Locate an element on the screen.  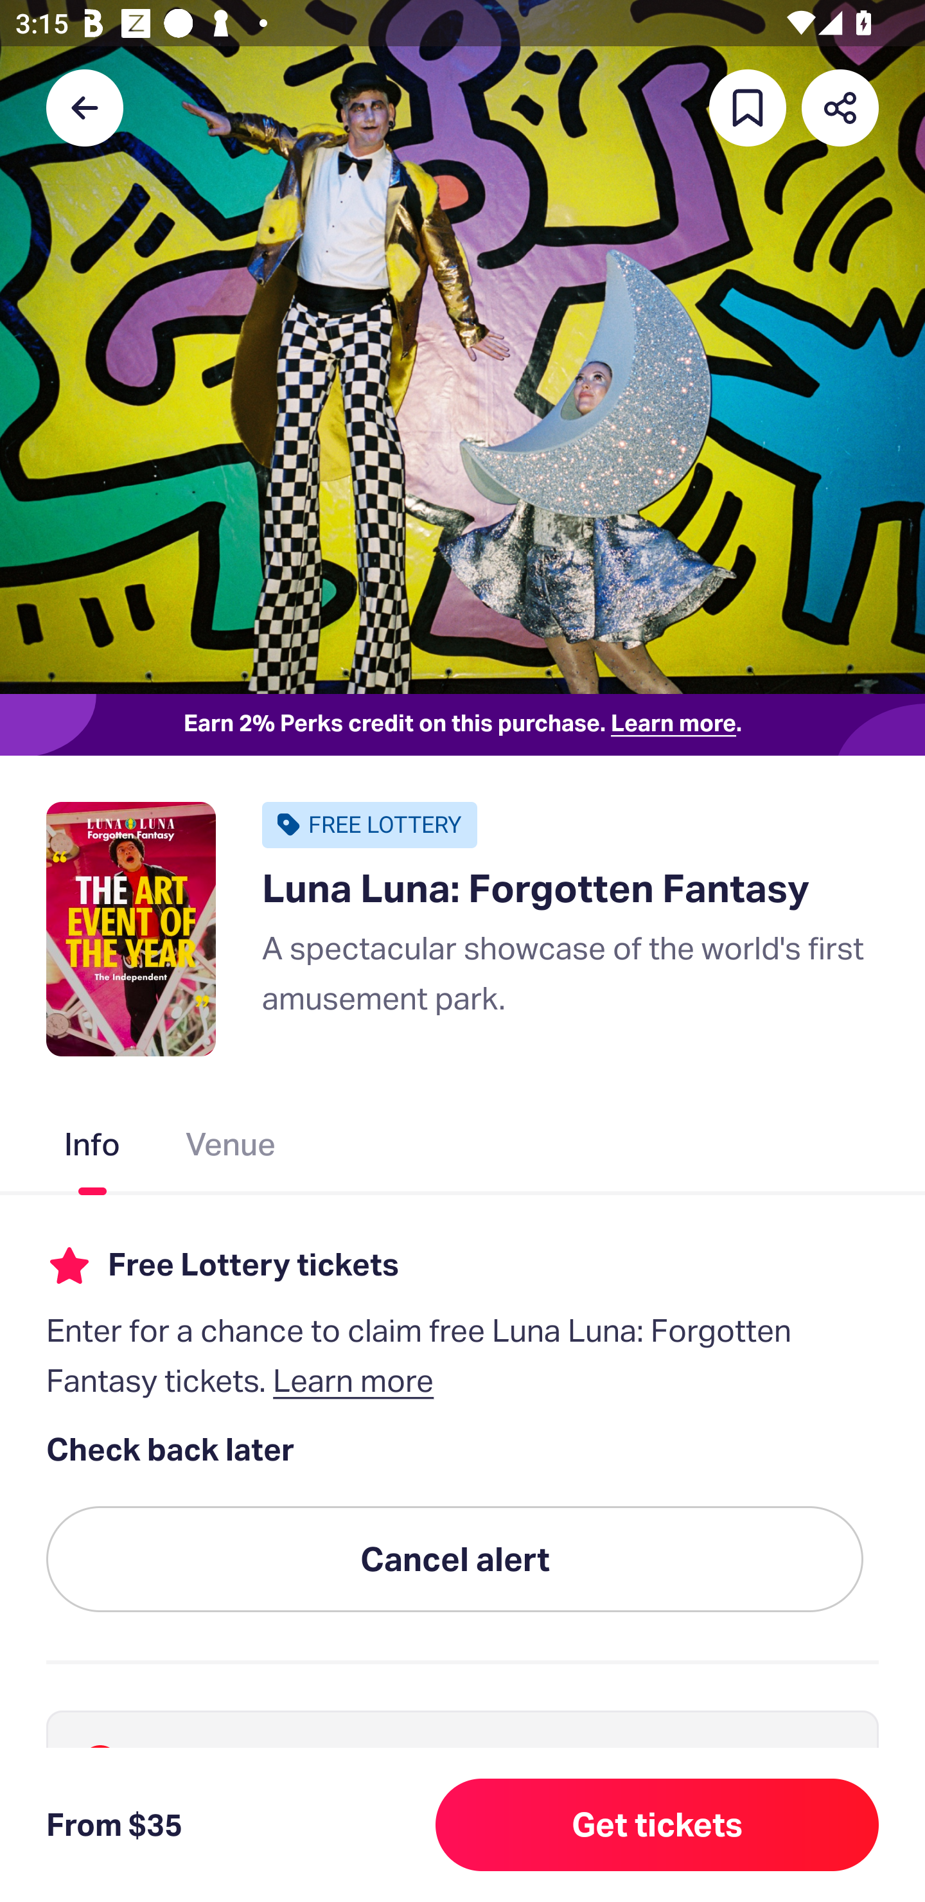
Cancel alert is located at coordinates (455, 1560).